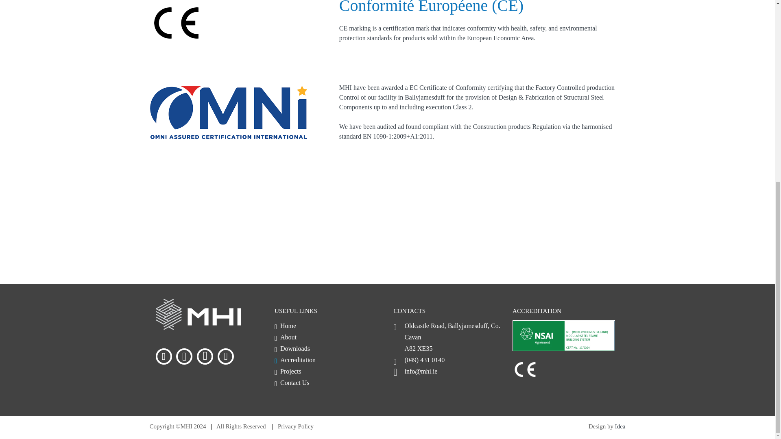 This screenshot has height=439, width=781. I want to click on Contact Us, so click(292, 383).